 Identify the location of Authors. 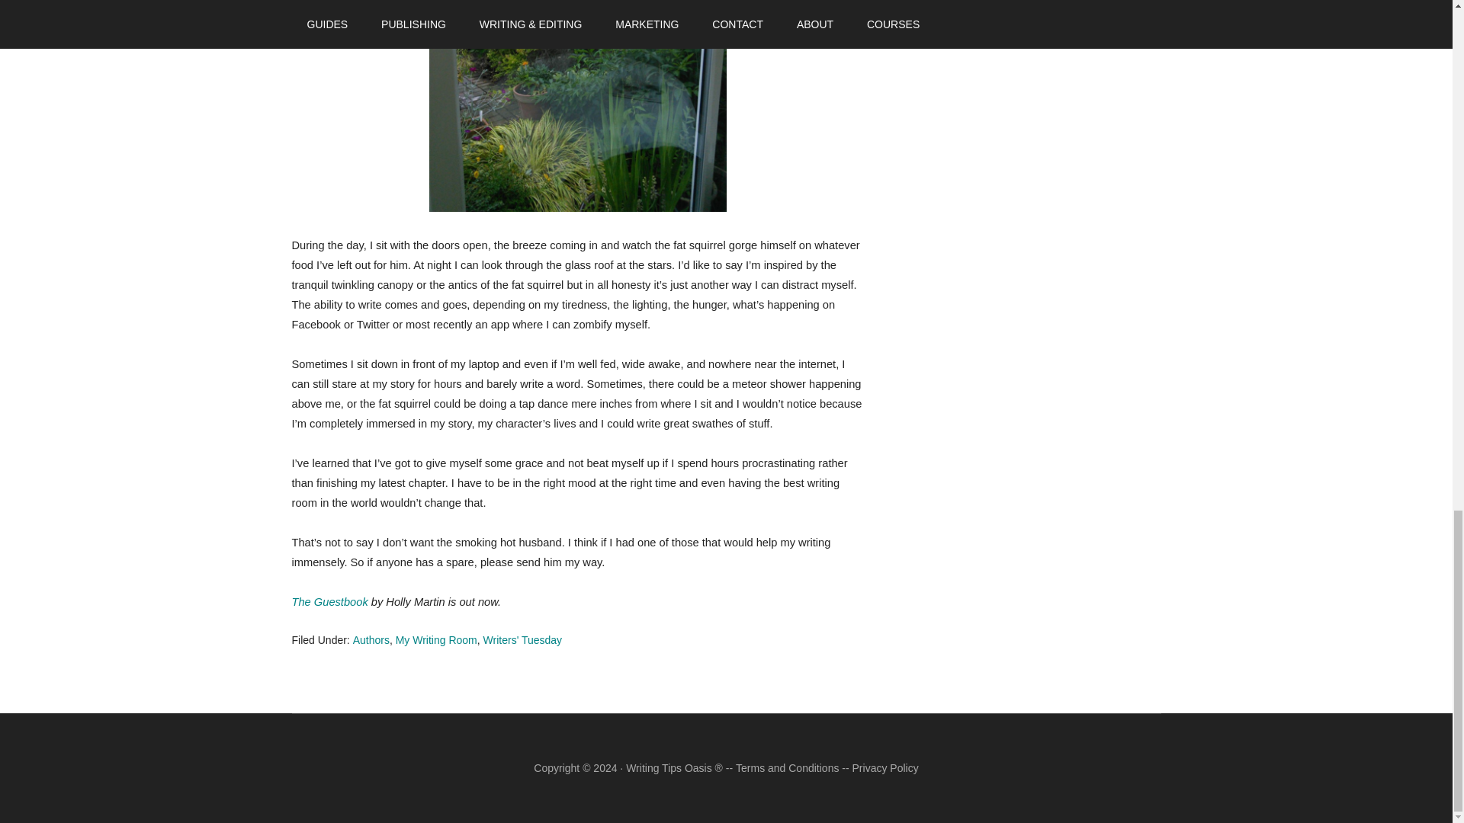
(371, 639).